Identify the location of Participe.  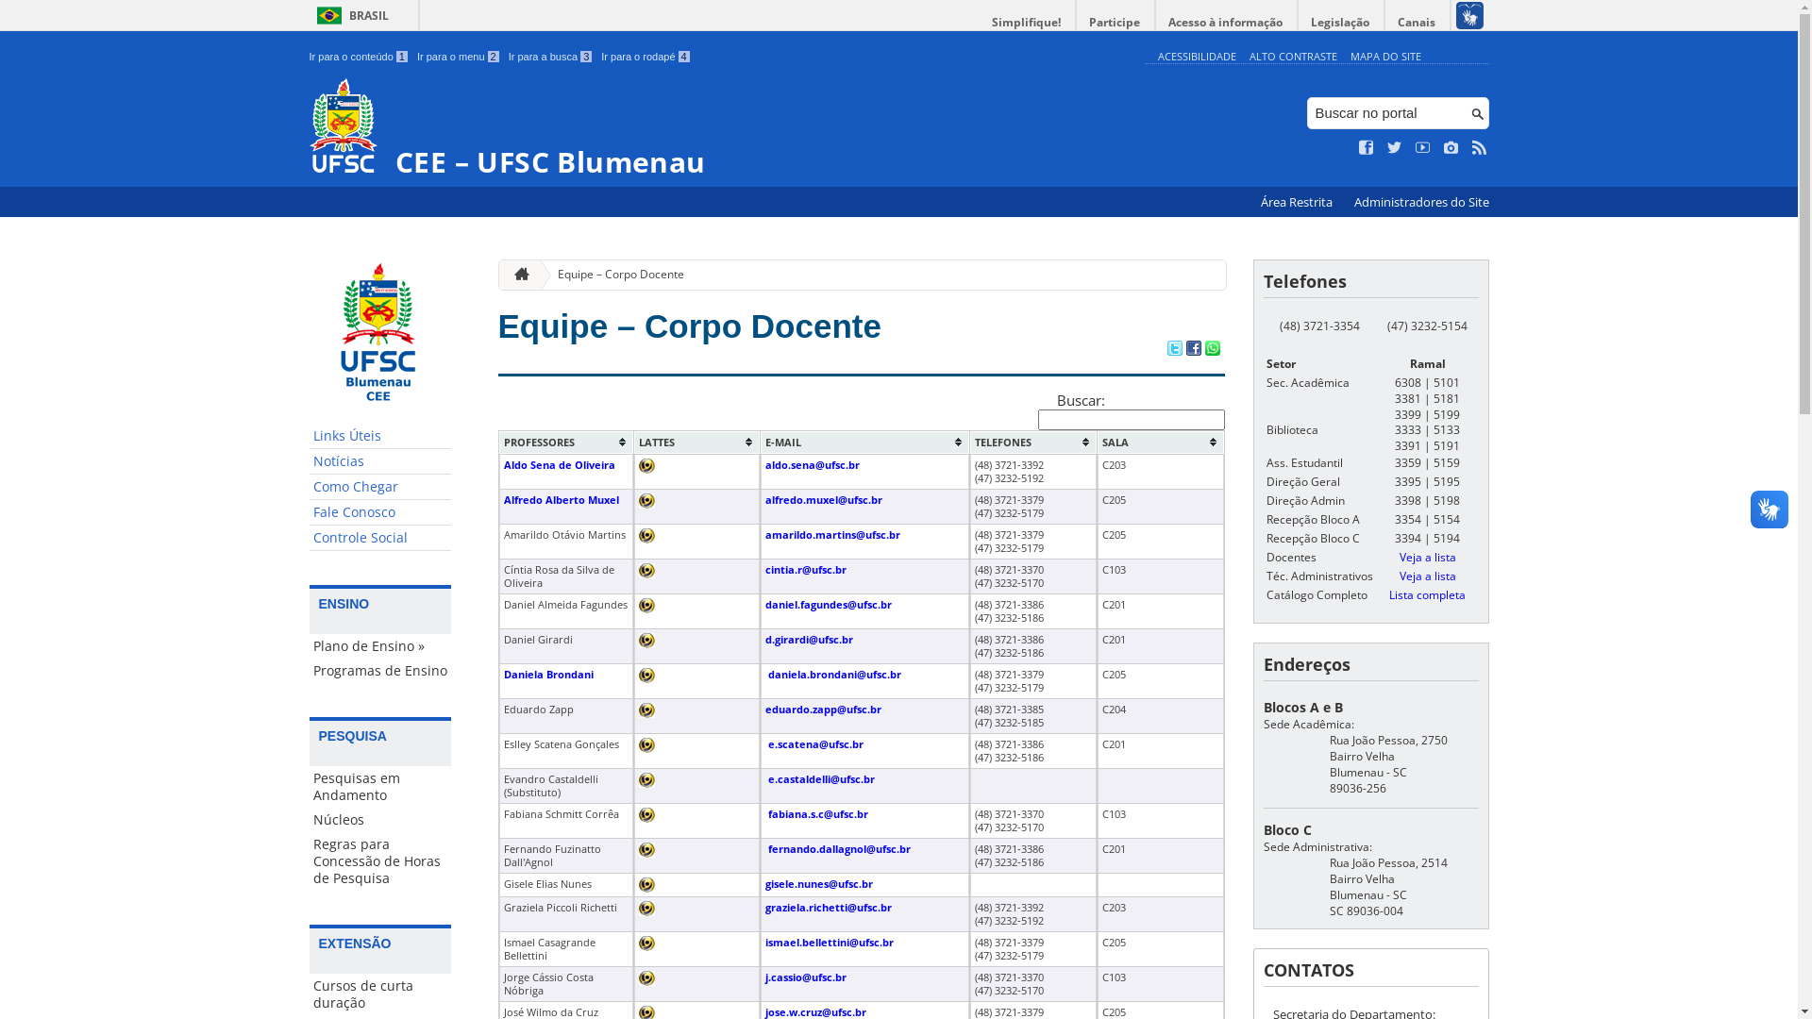
(1115, 23).